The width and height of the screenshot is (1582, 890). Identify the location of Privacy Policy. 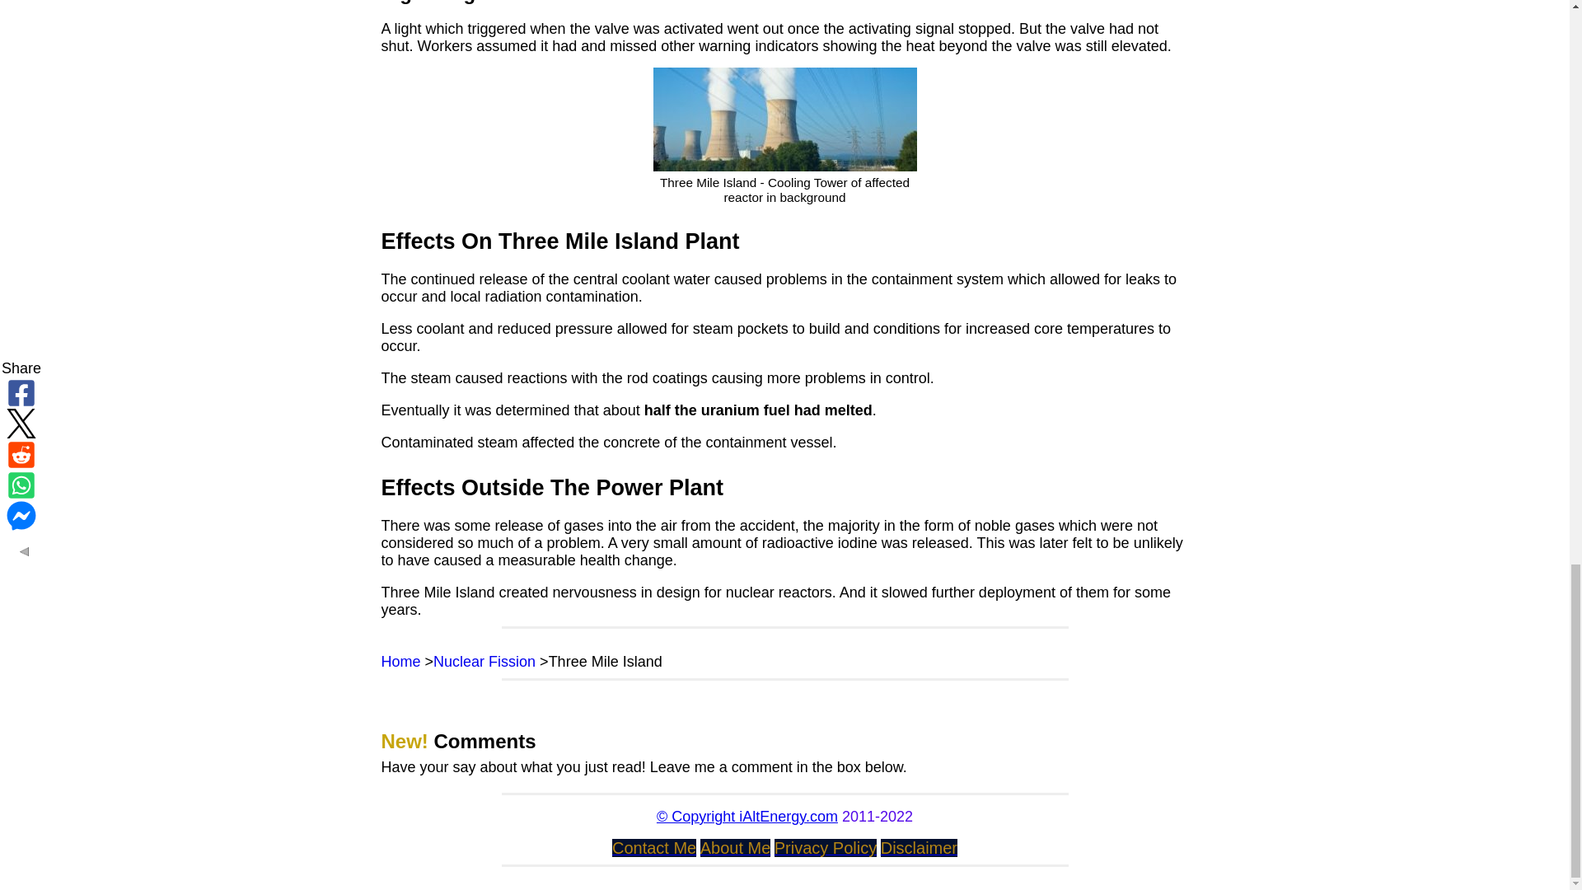
(826, 849).